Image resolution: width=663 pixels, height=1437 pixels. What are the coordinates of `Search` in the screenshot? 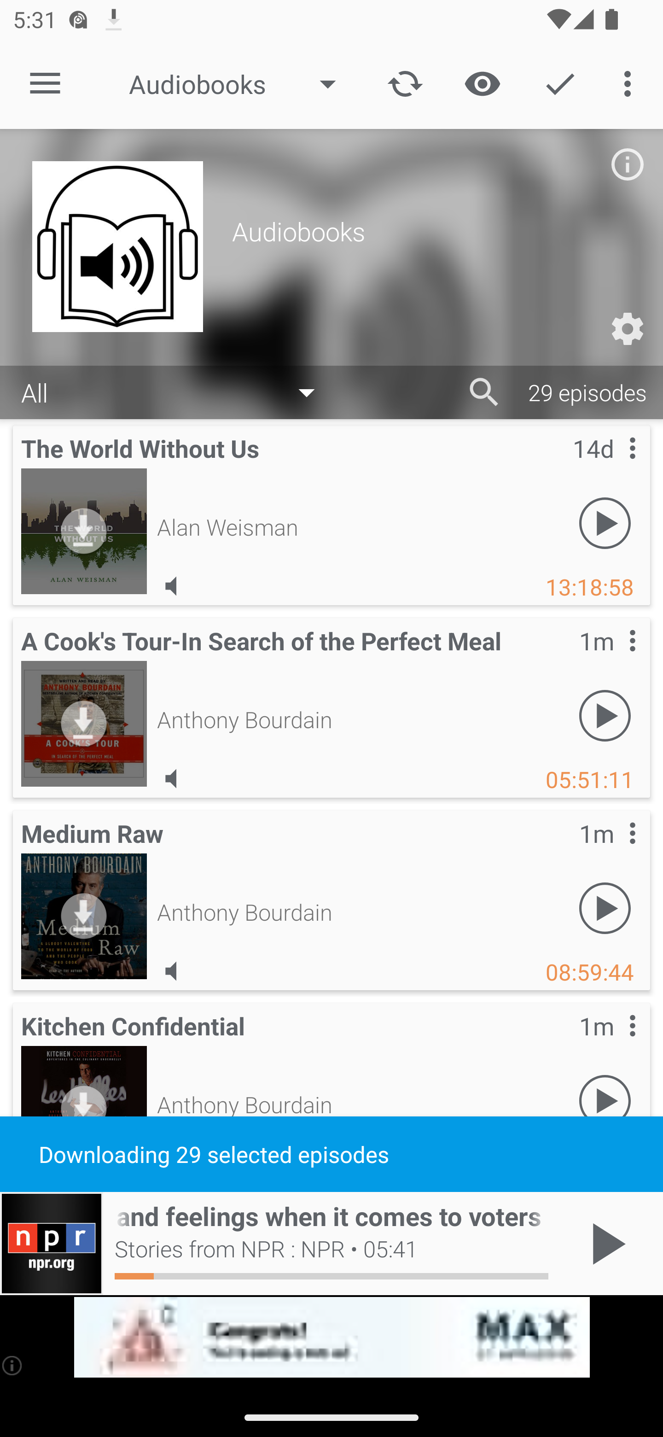 It's located at (484, 392).